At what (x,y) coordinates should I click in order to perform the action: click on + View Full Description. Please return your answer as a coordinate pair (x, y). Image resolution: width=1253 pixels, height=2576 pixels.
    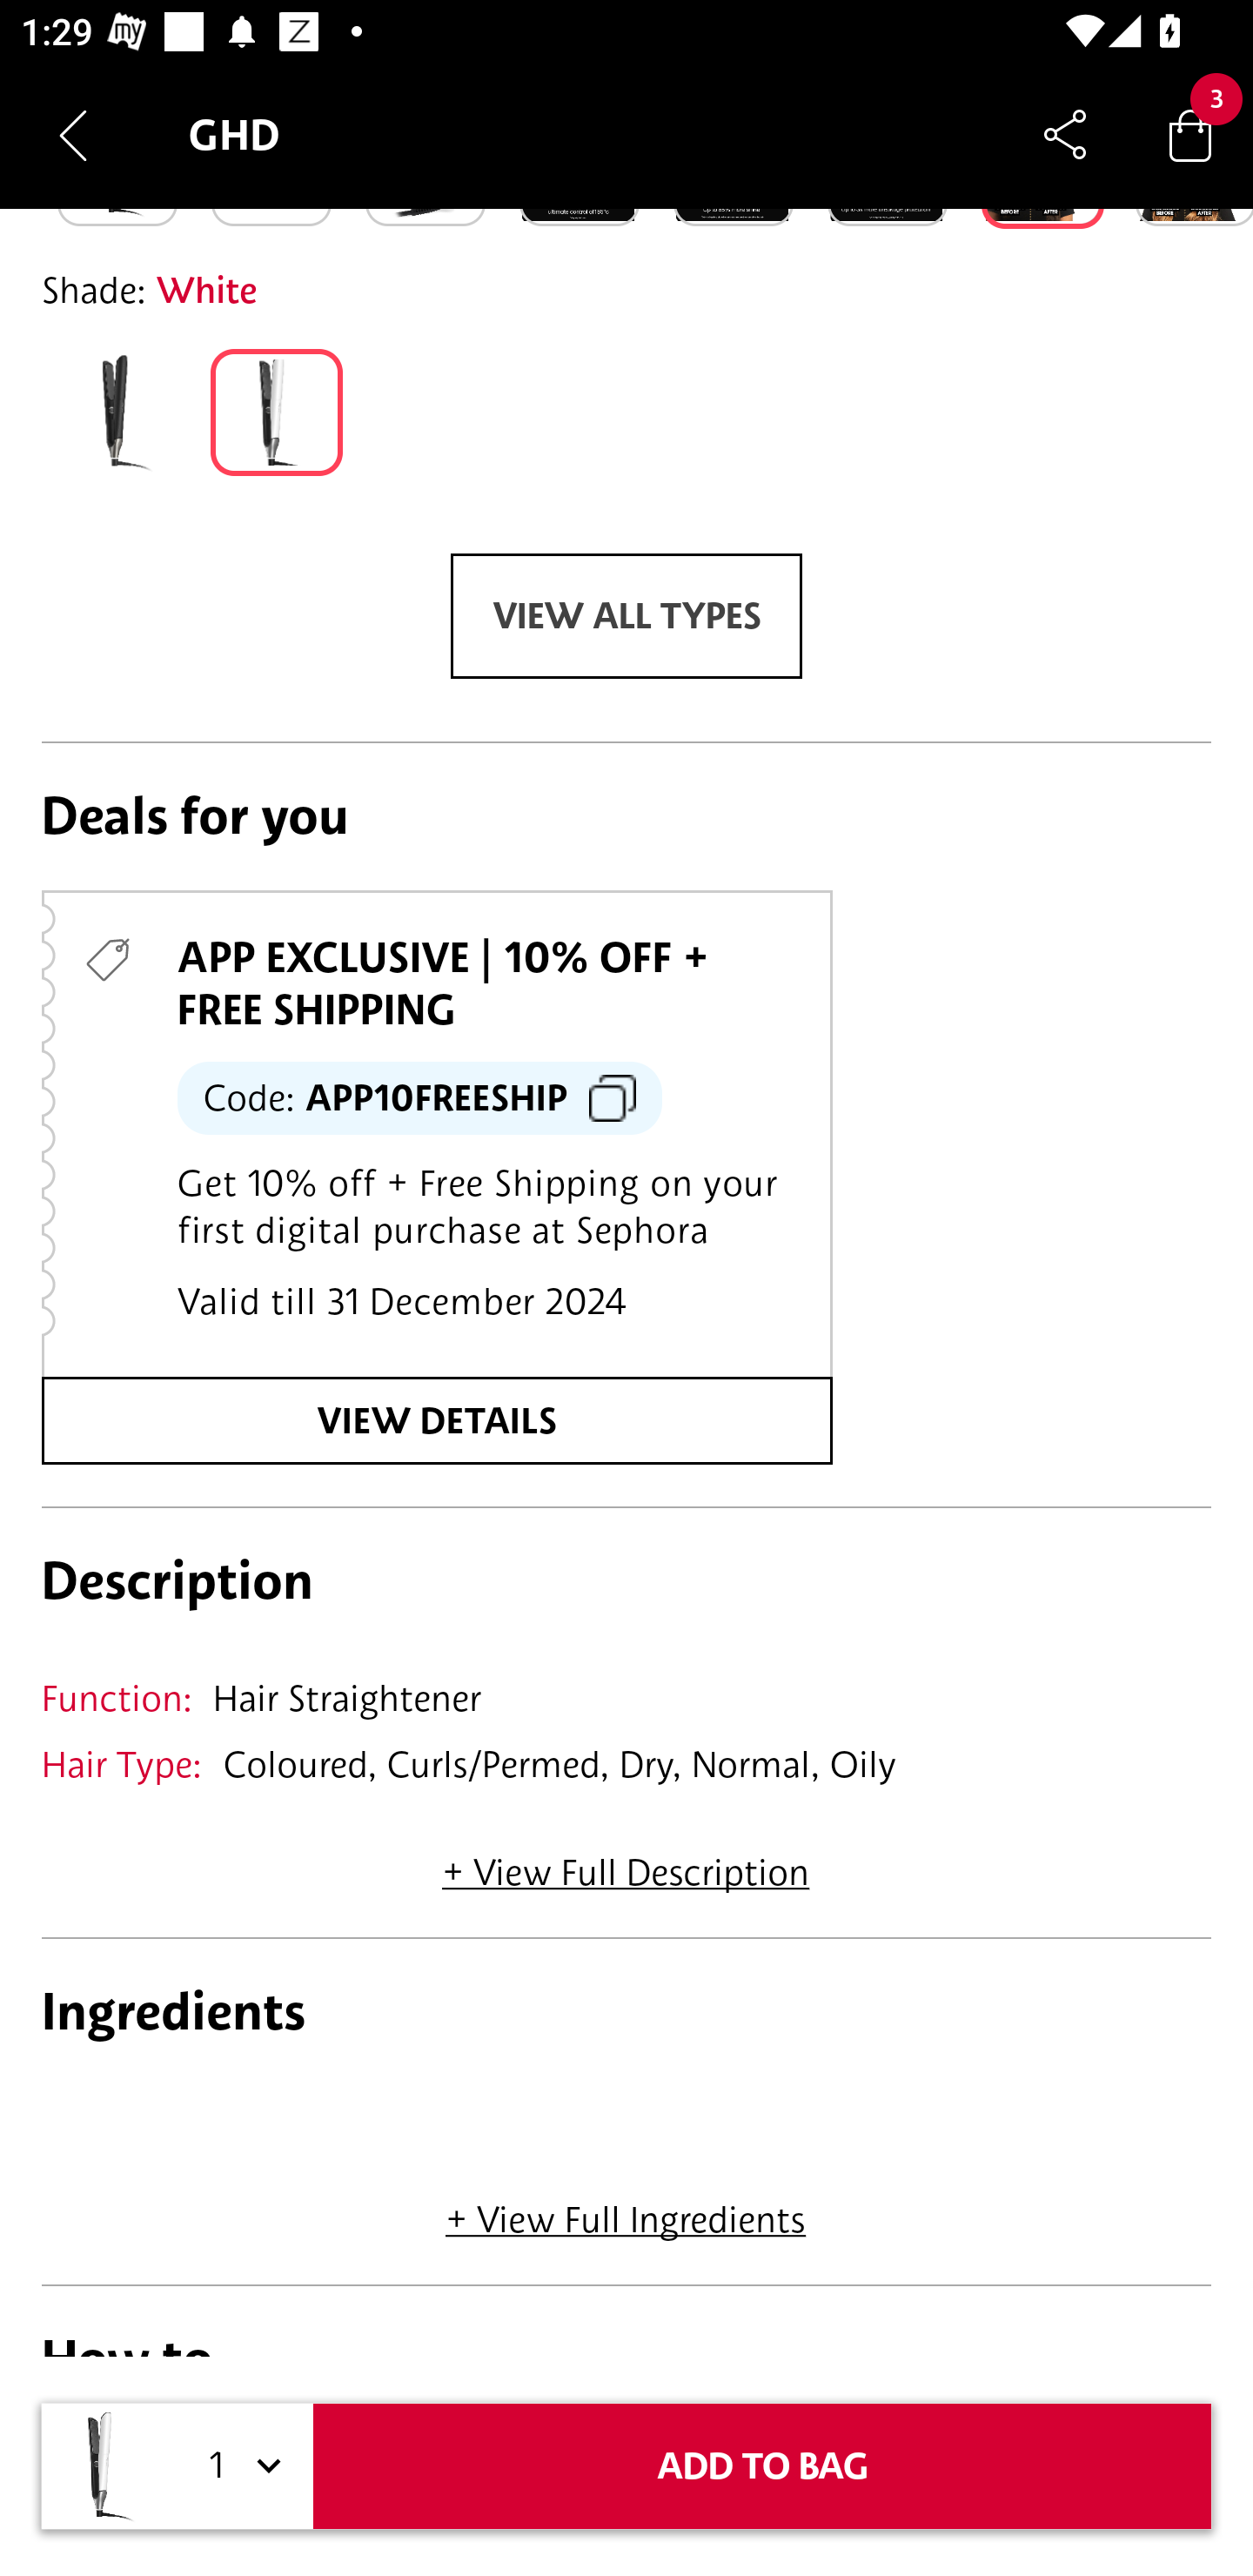
    Looking at the image, I should click on (626, 1862).